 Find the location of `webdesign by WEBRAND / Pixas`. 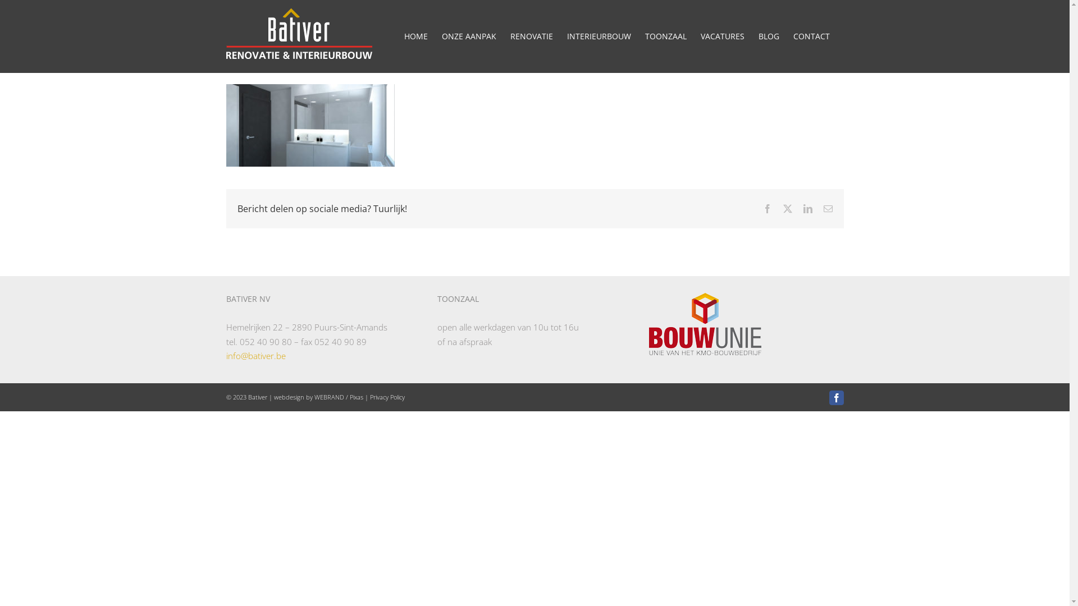

webdesign by WEBRAND / Pixas is located at coordinates (319, 397).